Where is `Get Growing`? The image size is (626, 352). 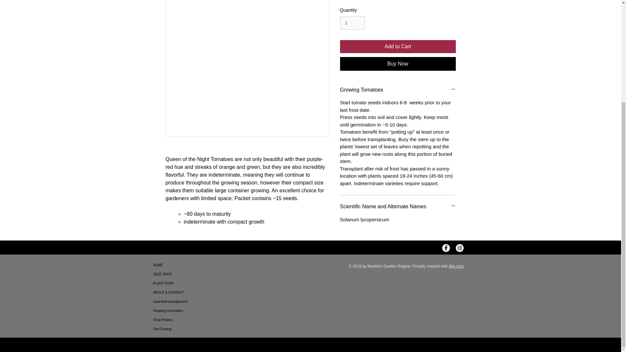 Get Growing is located at coordinates (176, 329).